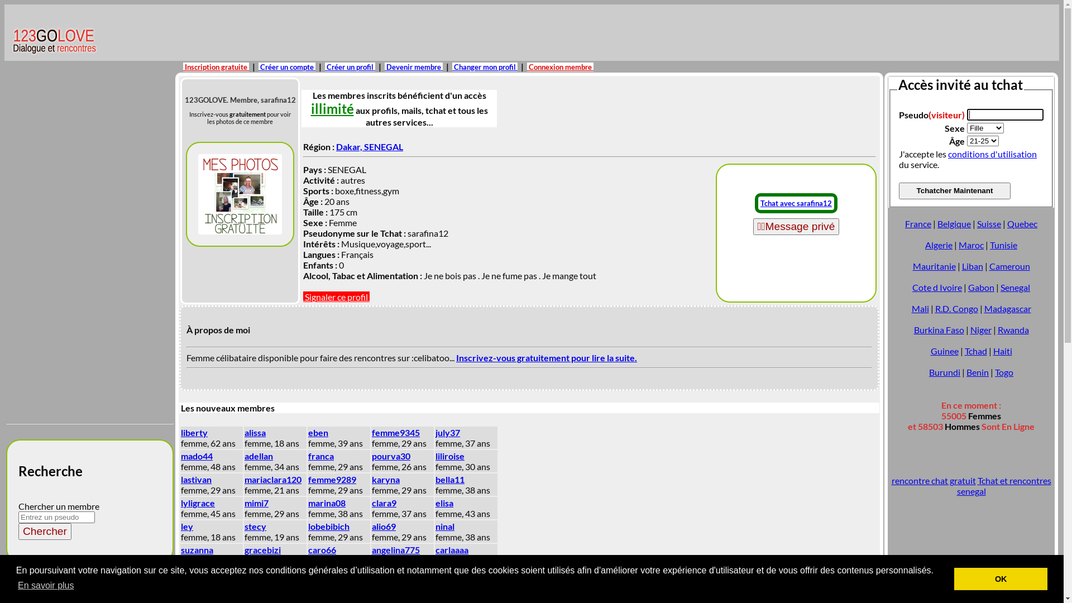 The image size is (1072, 603). What do you see at coordinates (989, 223) in the screenshot?
I see `Suisse` at bounding box center [989, 223].